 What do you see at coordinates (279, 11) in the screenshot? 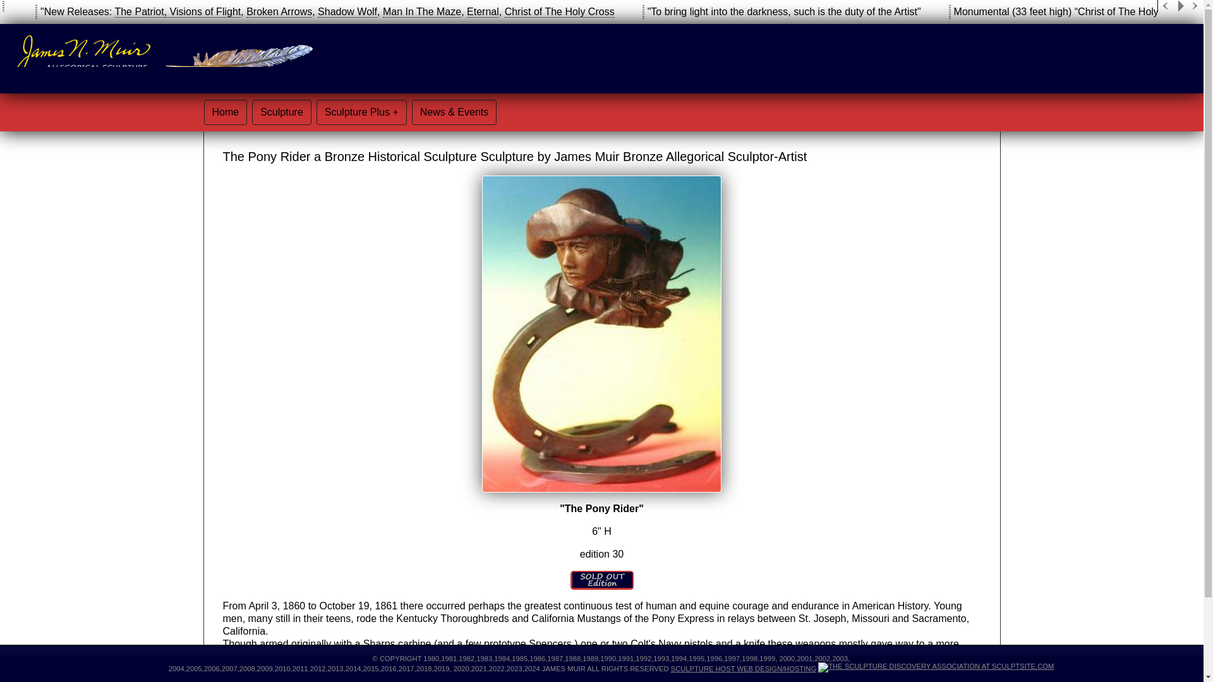
I see `Broken Arrows` at bounding box center [279, 11].